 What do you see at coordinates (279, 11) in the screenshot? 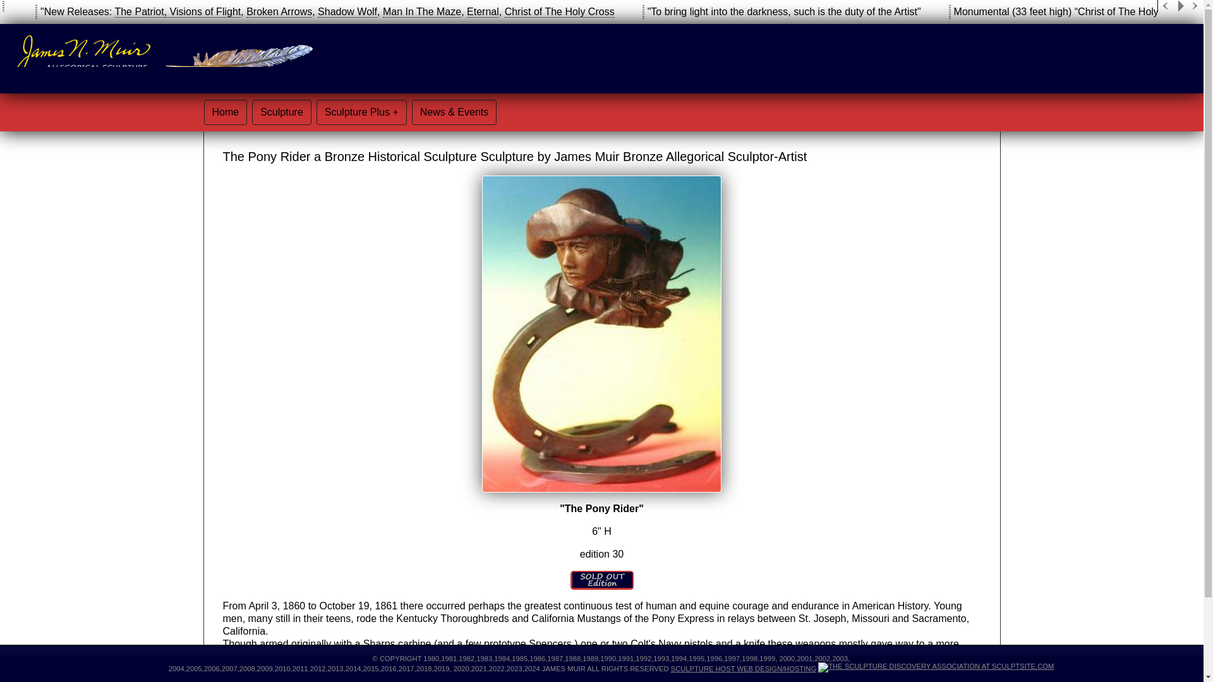
I see `Broken Arrows` at bounding box center [279, 11].